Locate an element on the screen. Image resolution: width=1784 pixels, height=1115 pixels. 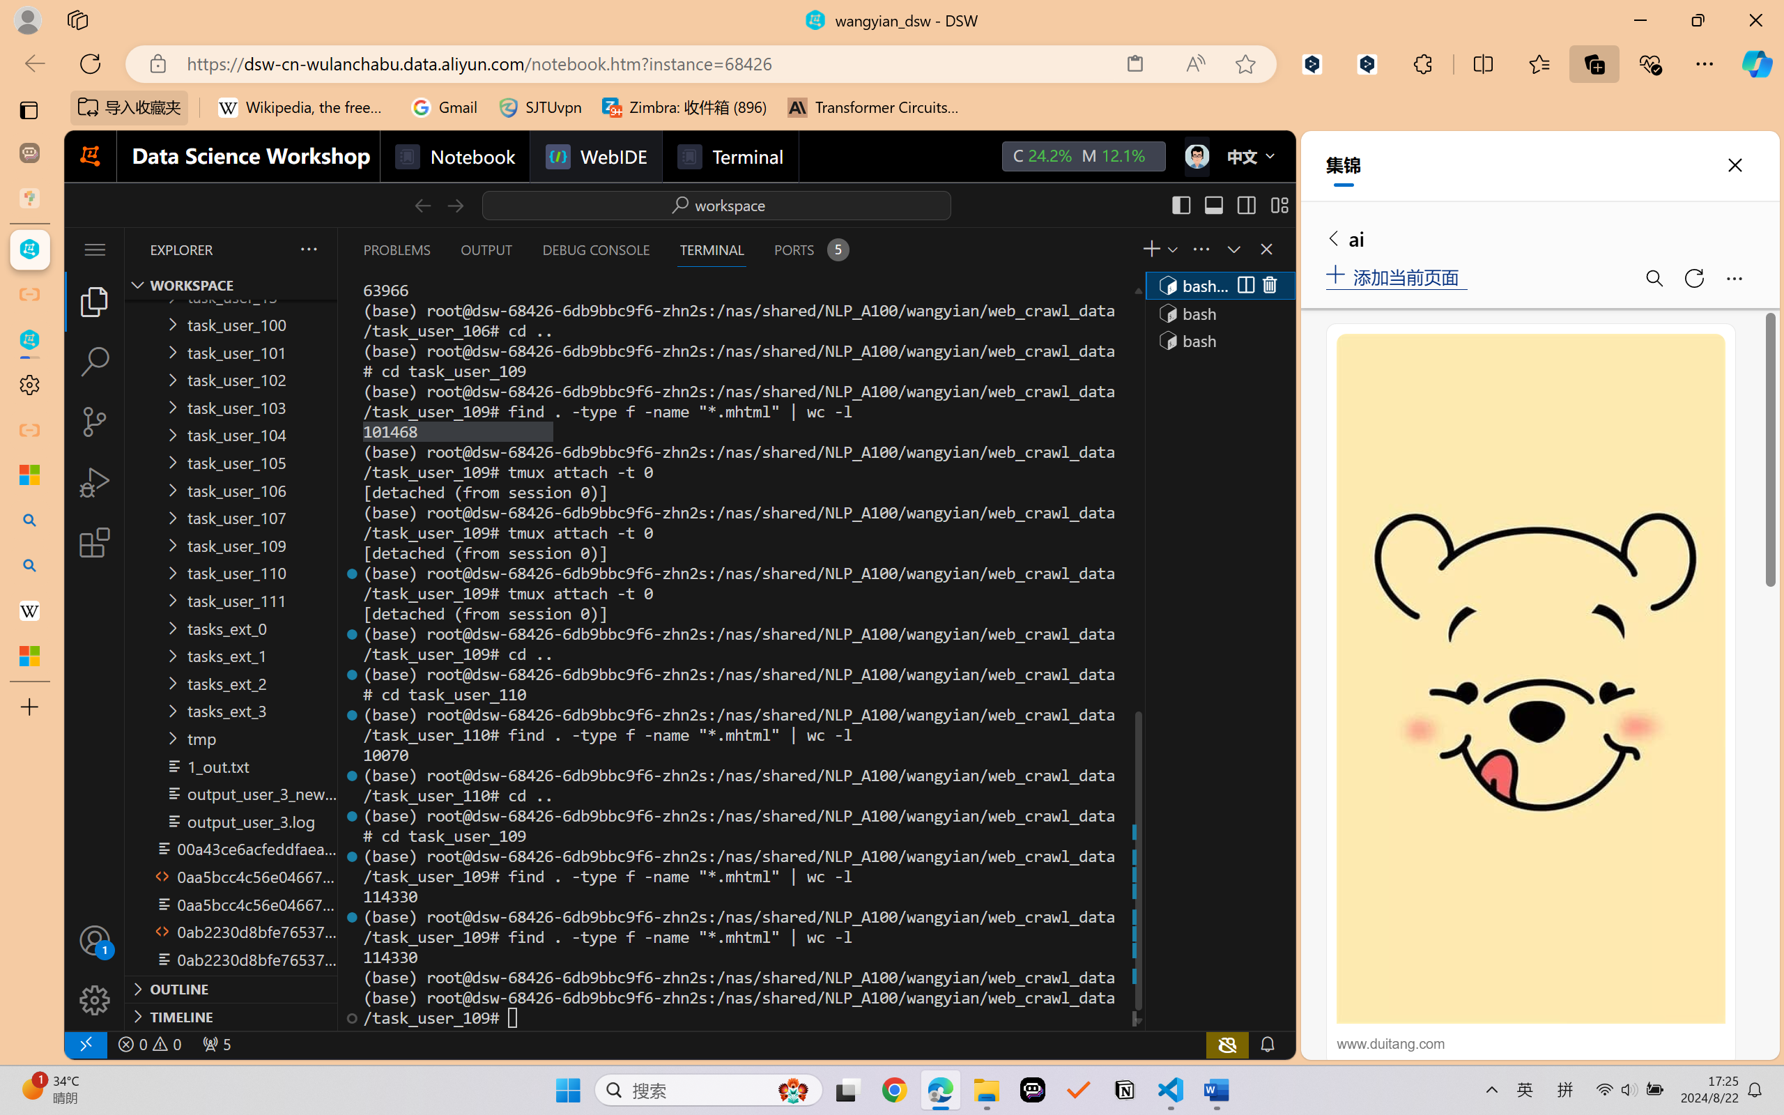
Manage is located at coordinates (95, 970).